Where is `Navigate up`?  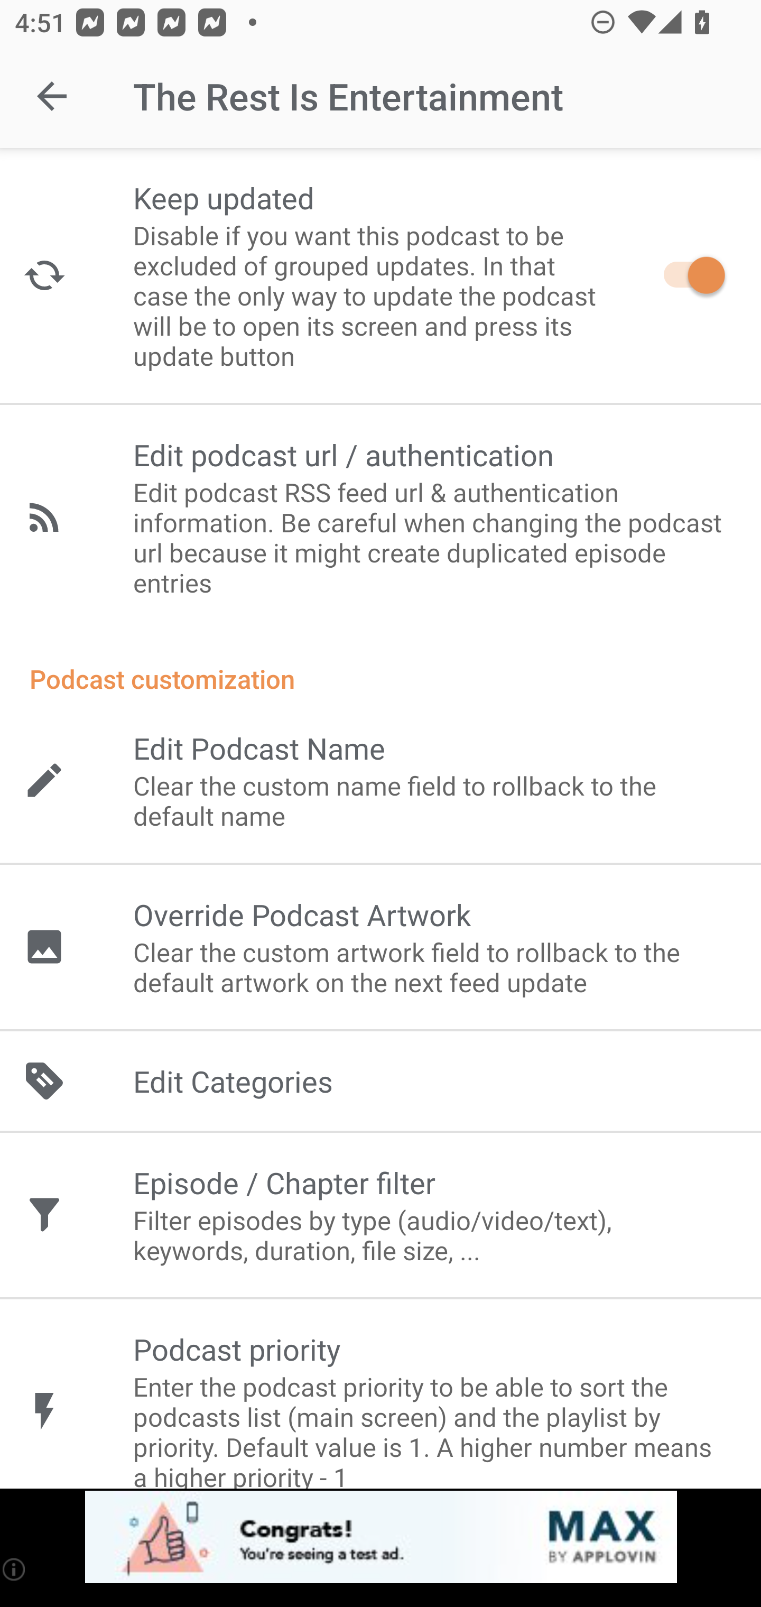 Navigate up is located at coordinates (52, 96).